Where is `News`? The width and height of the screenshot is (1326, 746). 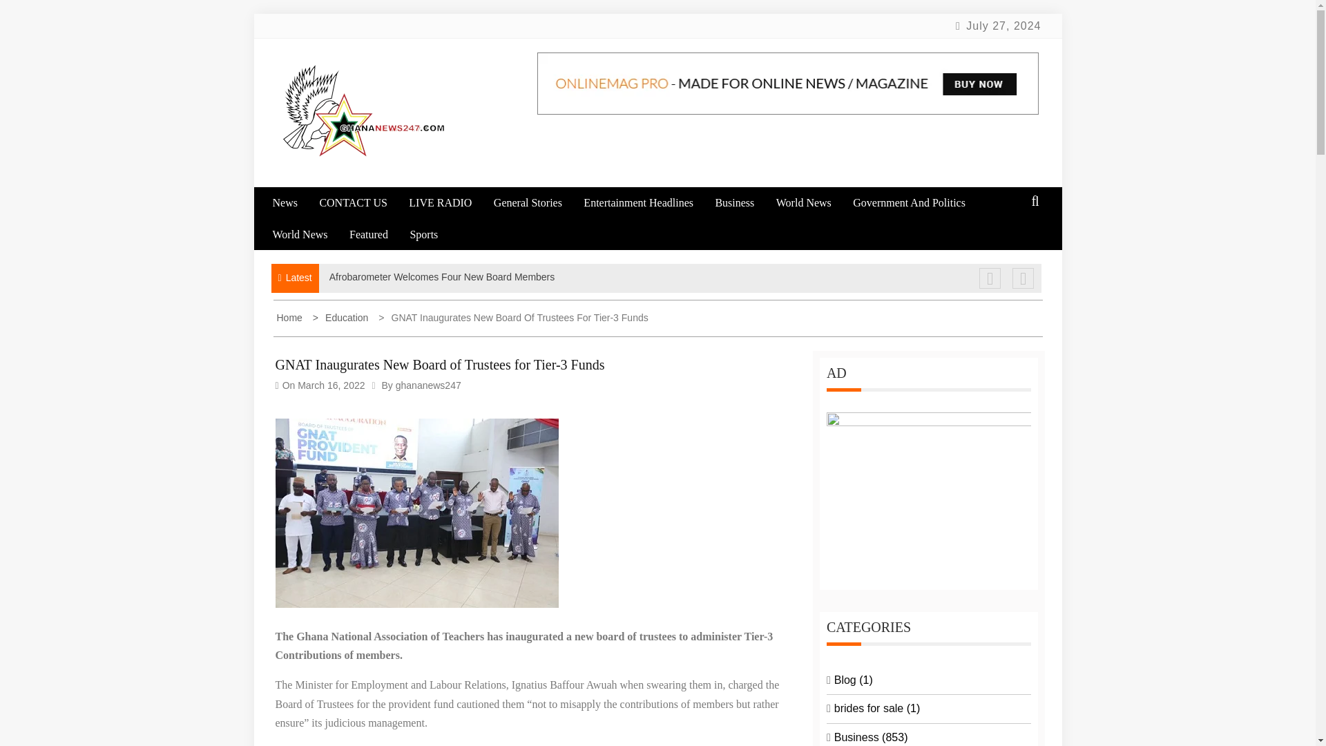 News is located at coordinates (293, 203).